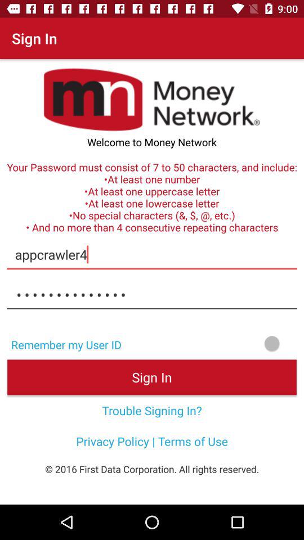 Image resolution: width=304 pixels, height=540 pixels. I want to click on turn remember my user id on, so click(216, 343).